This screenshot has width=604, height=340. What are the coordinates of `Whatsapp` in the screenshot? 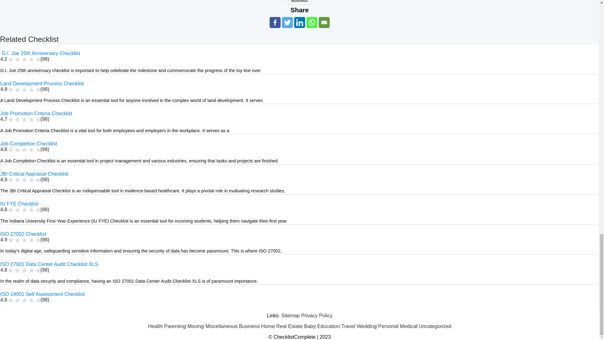 It's located at (312, 22).